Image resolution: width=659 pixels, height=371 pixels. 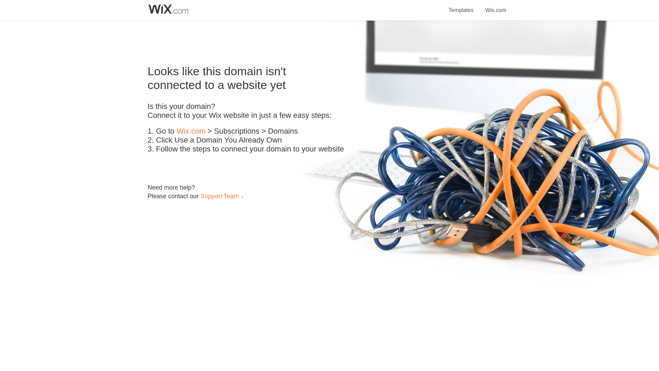 What do you see at coordinates (219, 196) in the screenshot?
I see `Support Team` at bounding box center [219, 196].